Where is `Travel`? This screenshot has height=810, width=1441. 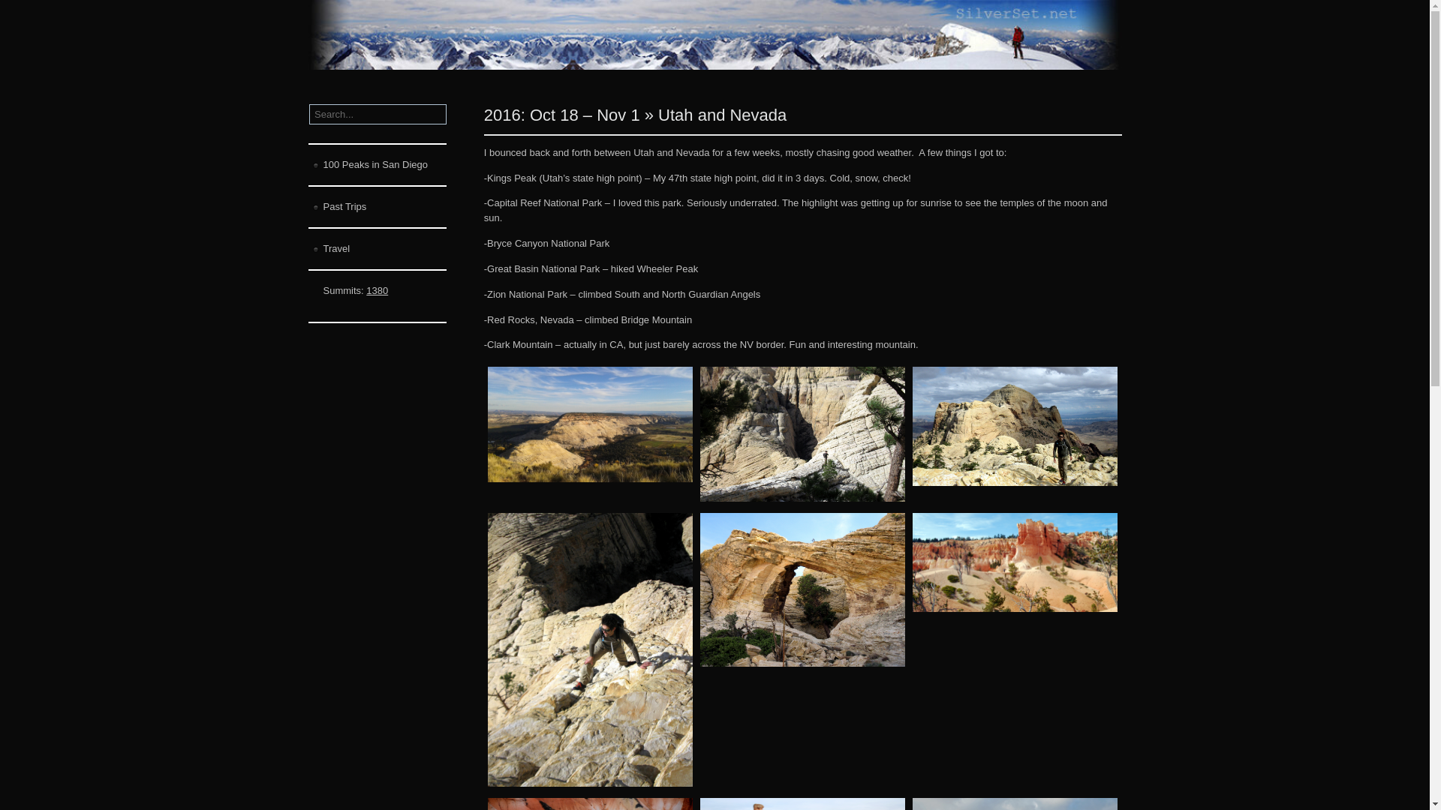
Travel is located at coordinates (377, 249).